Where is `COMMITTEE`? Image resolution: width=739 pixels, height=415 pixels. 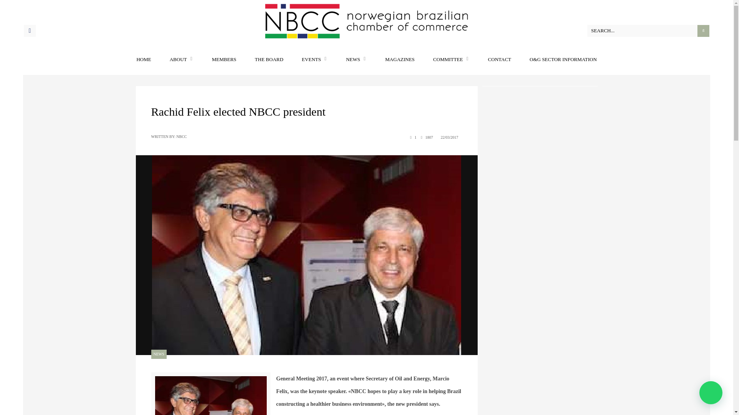
COMMITTEE is located at coordinates (451, 59).